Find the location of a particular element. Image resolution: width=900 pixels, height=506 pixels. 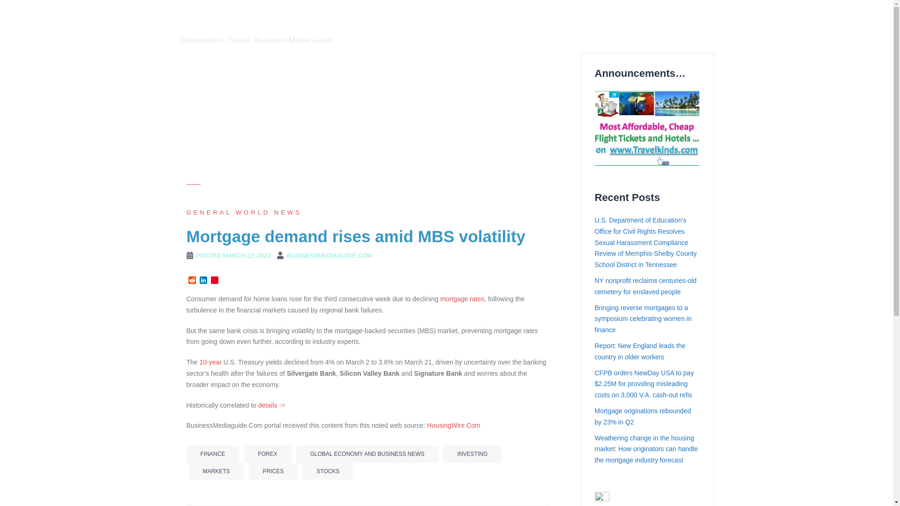

Contact Us is located at coordinates (564, 28).